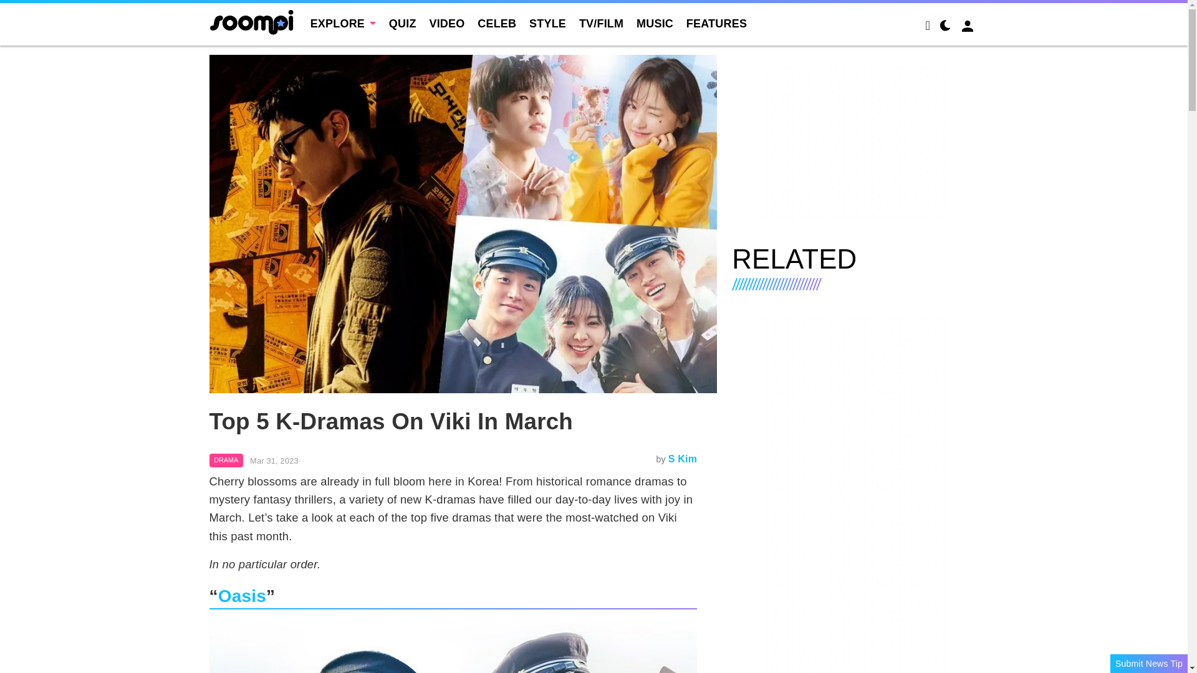  What do you see at coordinates (227, 460) in the screenshot?
I see `DRAMA` at bounding box center [227, 460].